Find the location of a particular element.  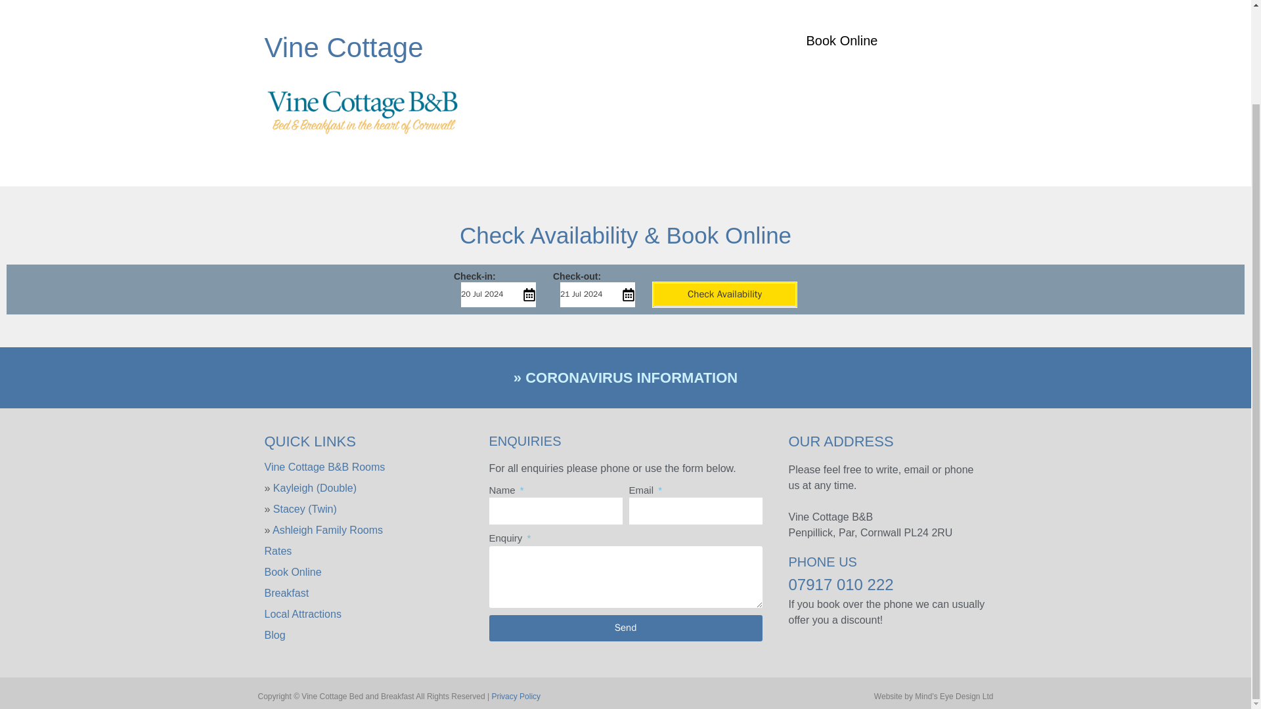

Breakfast is located at coordinates (286, 593).